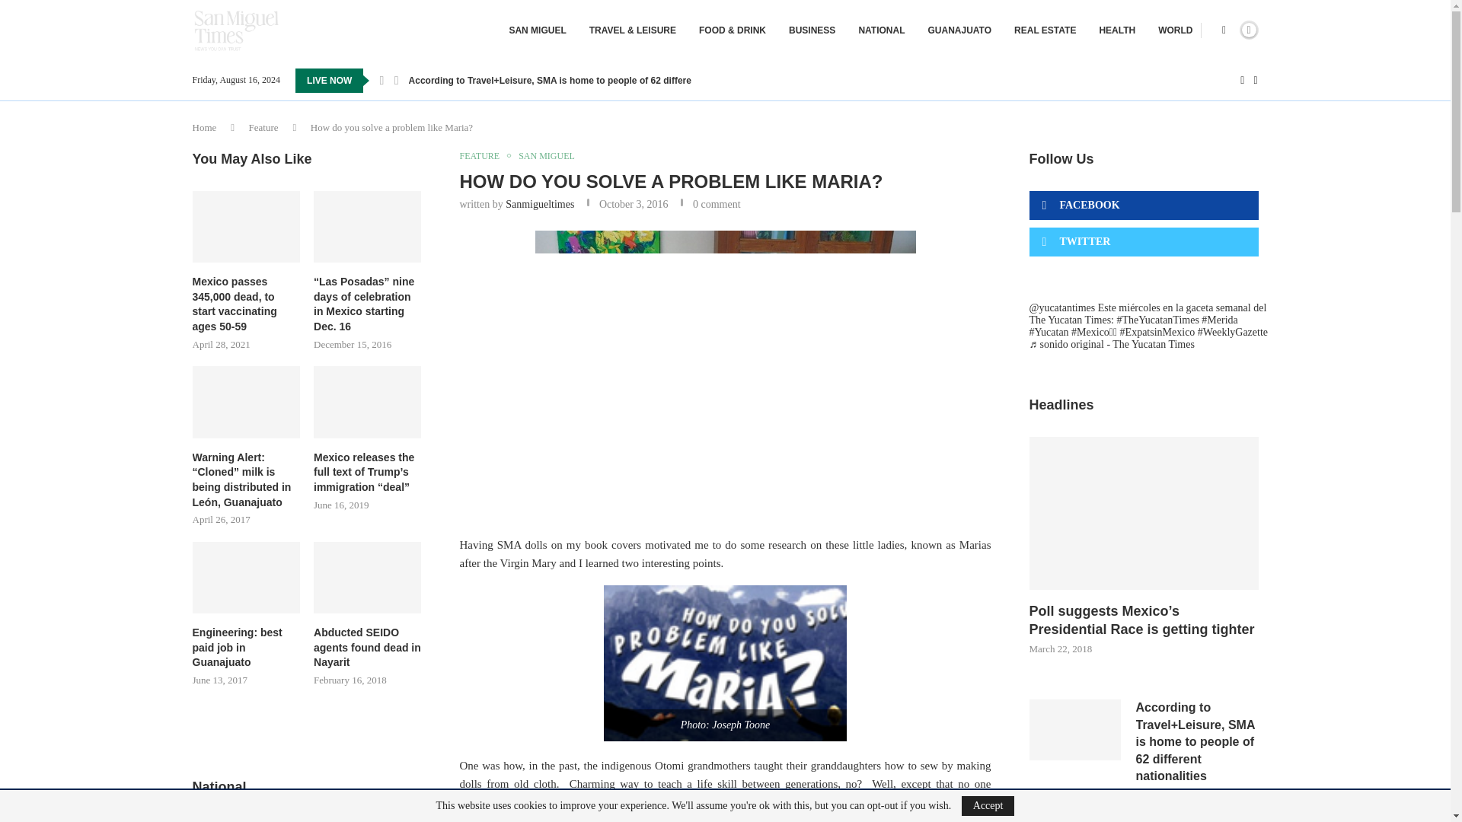 The image size is (1462, 822). What do you see at coordinates (812, 30) in the screenshot?
I see `BUSINESS` at bounding box center [812, 30].